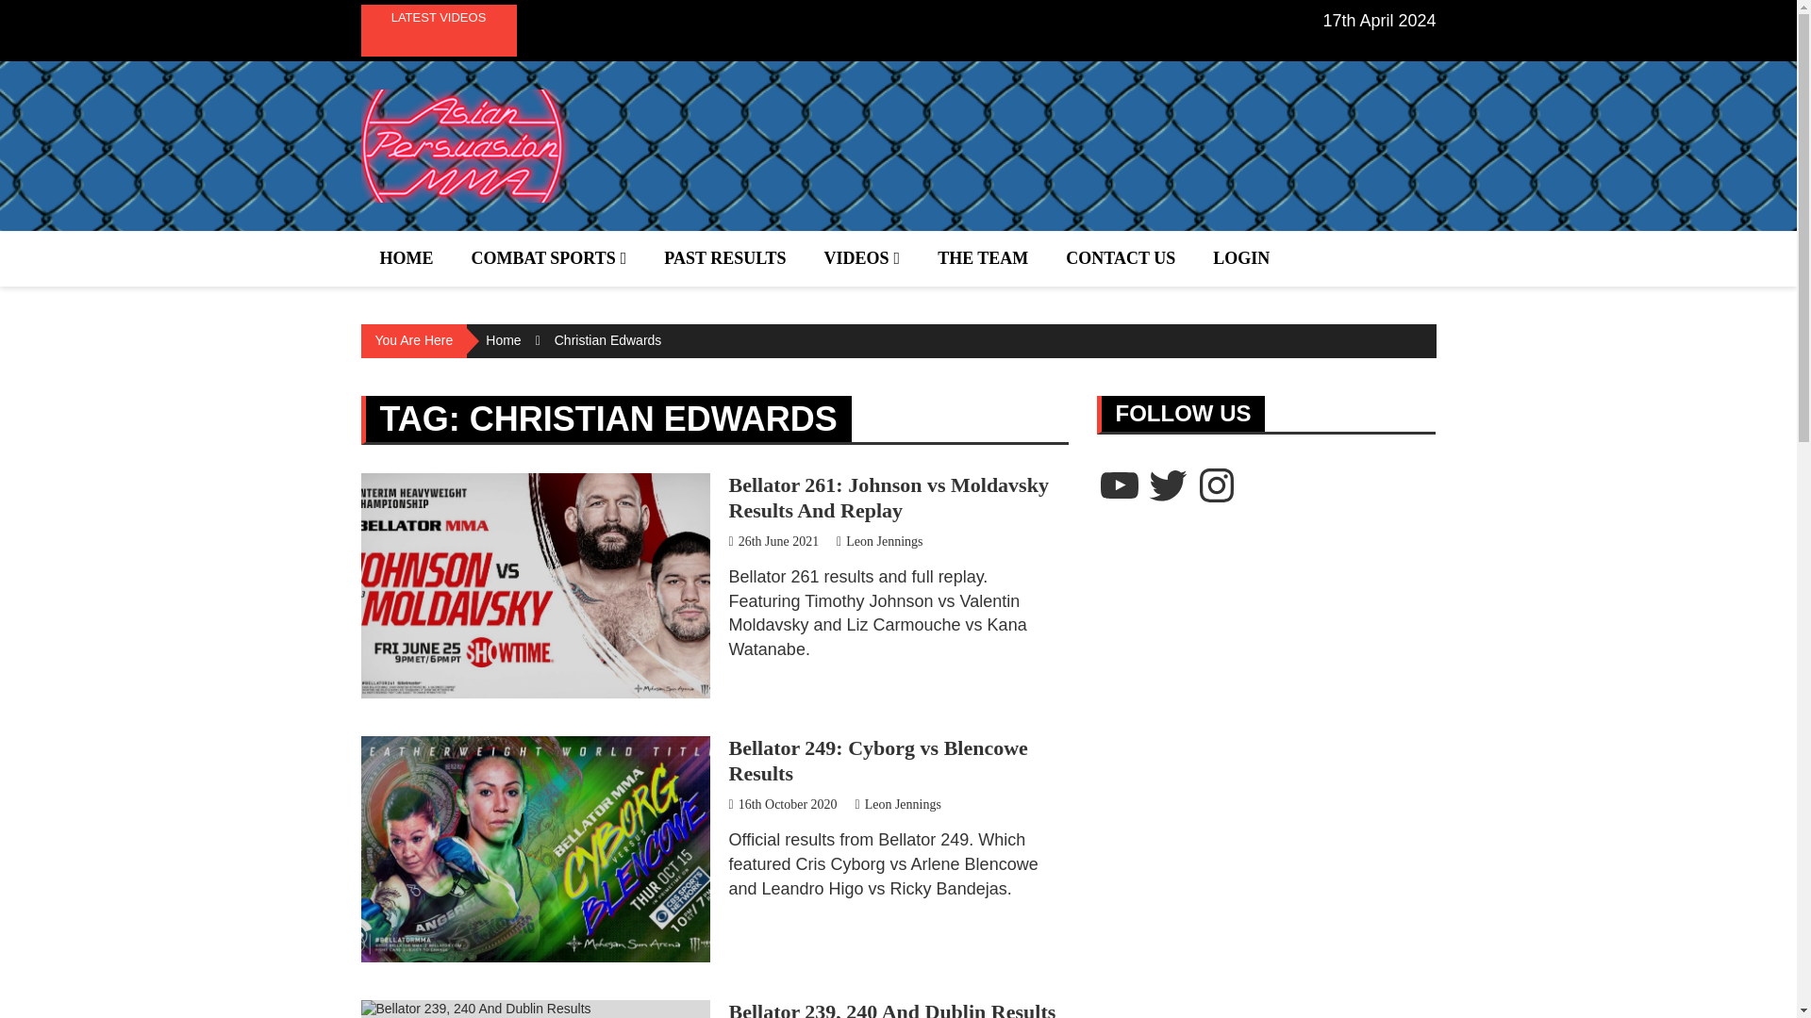 The width and height of the screenshot is (1811, 1018). I want to click on COMBAT SPORTS, so click(549, 258).